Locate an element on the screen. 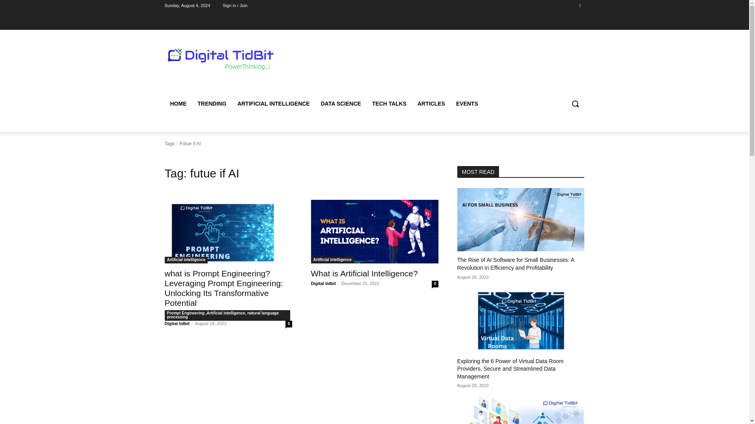  EVENTS is located at coordinates (467, 104).